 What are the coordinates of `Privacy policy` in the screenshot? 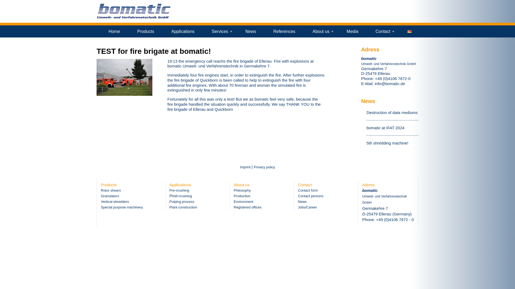 It's located at (264, 166).